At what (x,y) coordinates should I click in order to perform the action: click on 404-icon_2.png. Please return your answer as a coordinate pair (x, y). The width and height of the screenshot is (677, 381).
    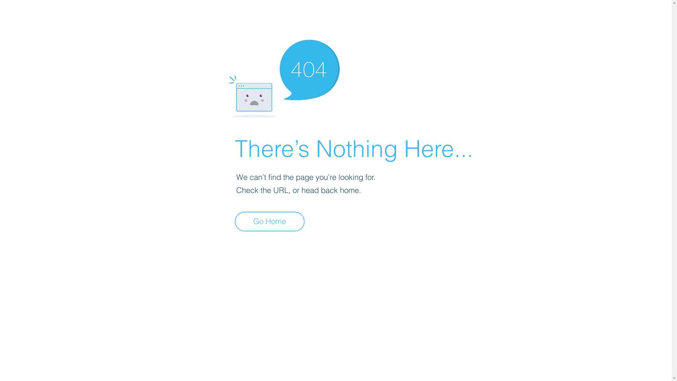
    Looking at the image, I should click on (284, 77).